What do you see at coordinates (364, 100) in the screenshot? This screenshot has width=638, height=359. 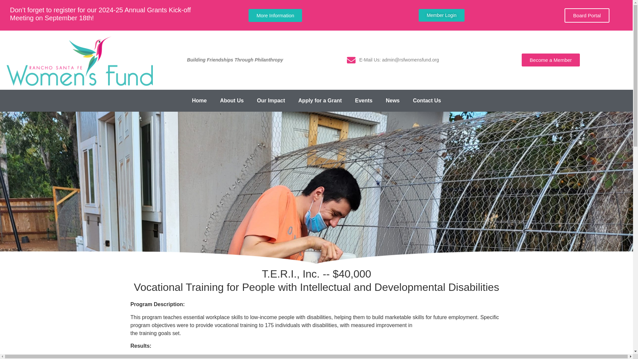 I see `Events` at bounding box center [364, 100].